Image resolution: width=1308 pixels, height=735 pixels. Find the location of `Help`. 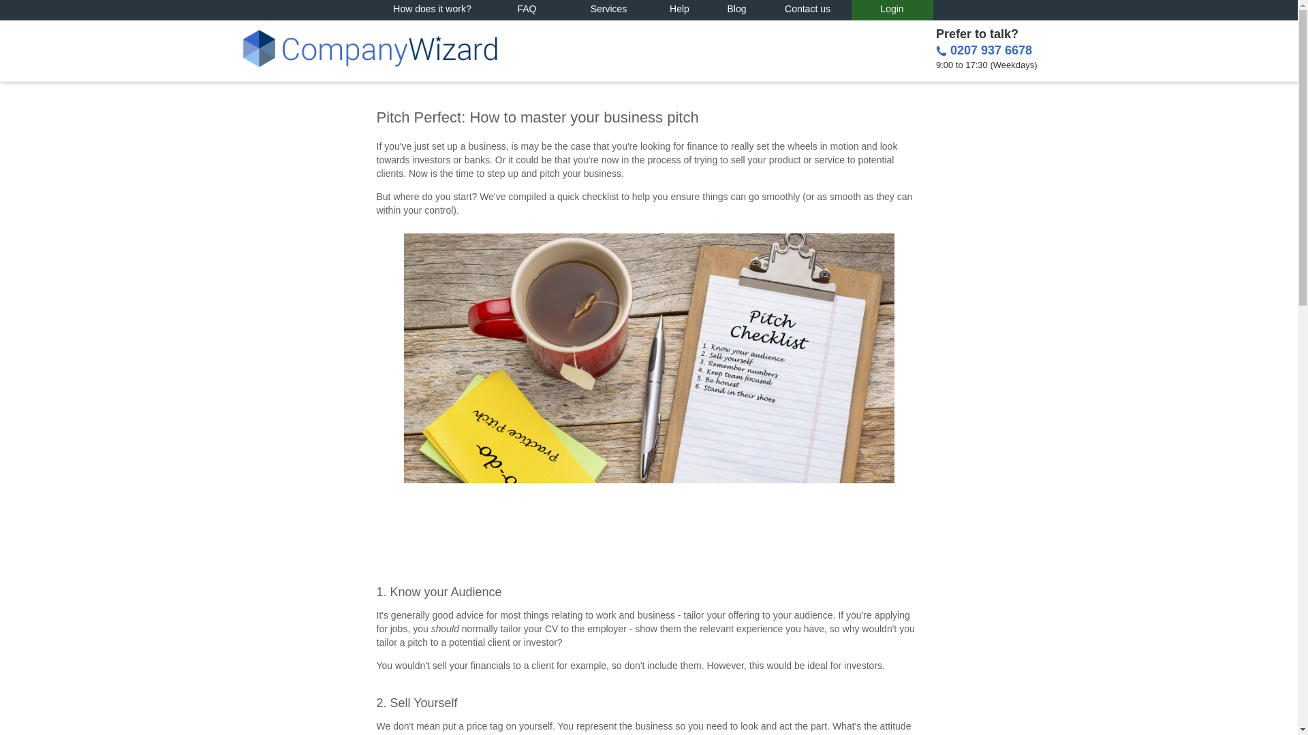

Help is located at coordinates (680, 10).